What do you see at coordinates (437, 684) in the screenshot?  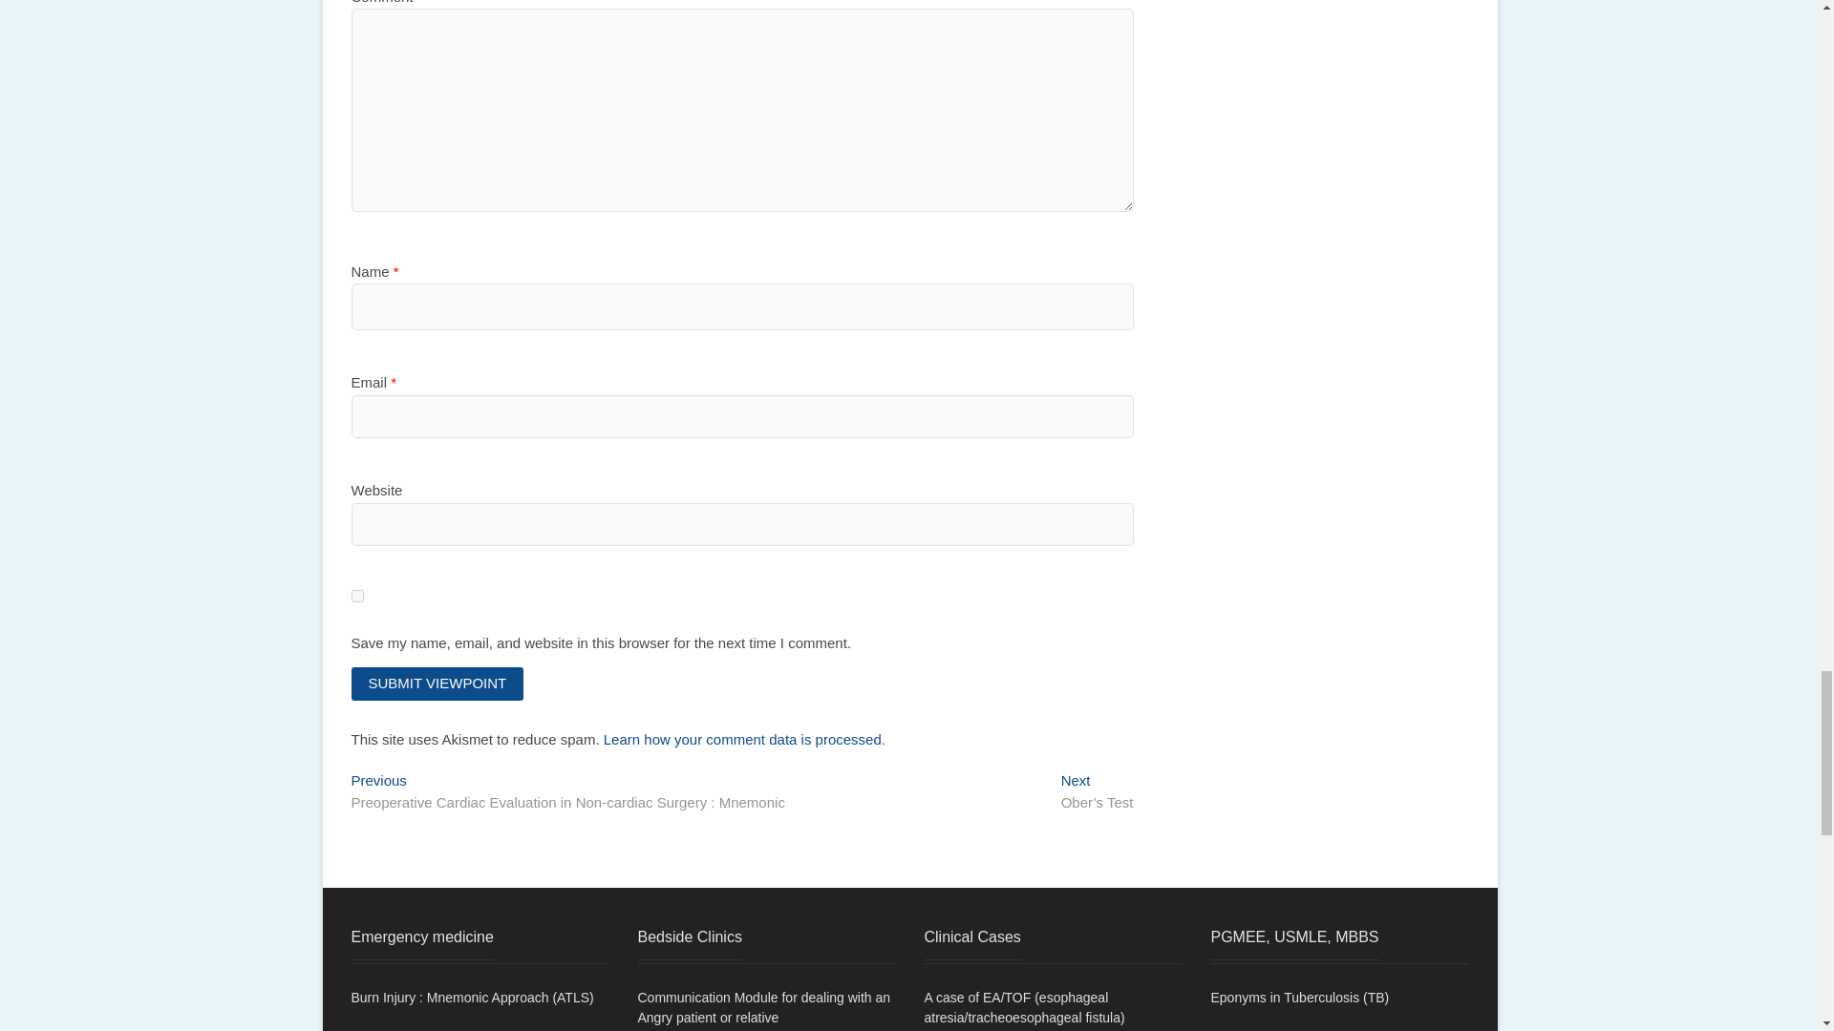 I see `Submit Viewpoint` at bounding box center [437, 684].